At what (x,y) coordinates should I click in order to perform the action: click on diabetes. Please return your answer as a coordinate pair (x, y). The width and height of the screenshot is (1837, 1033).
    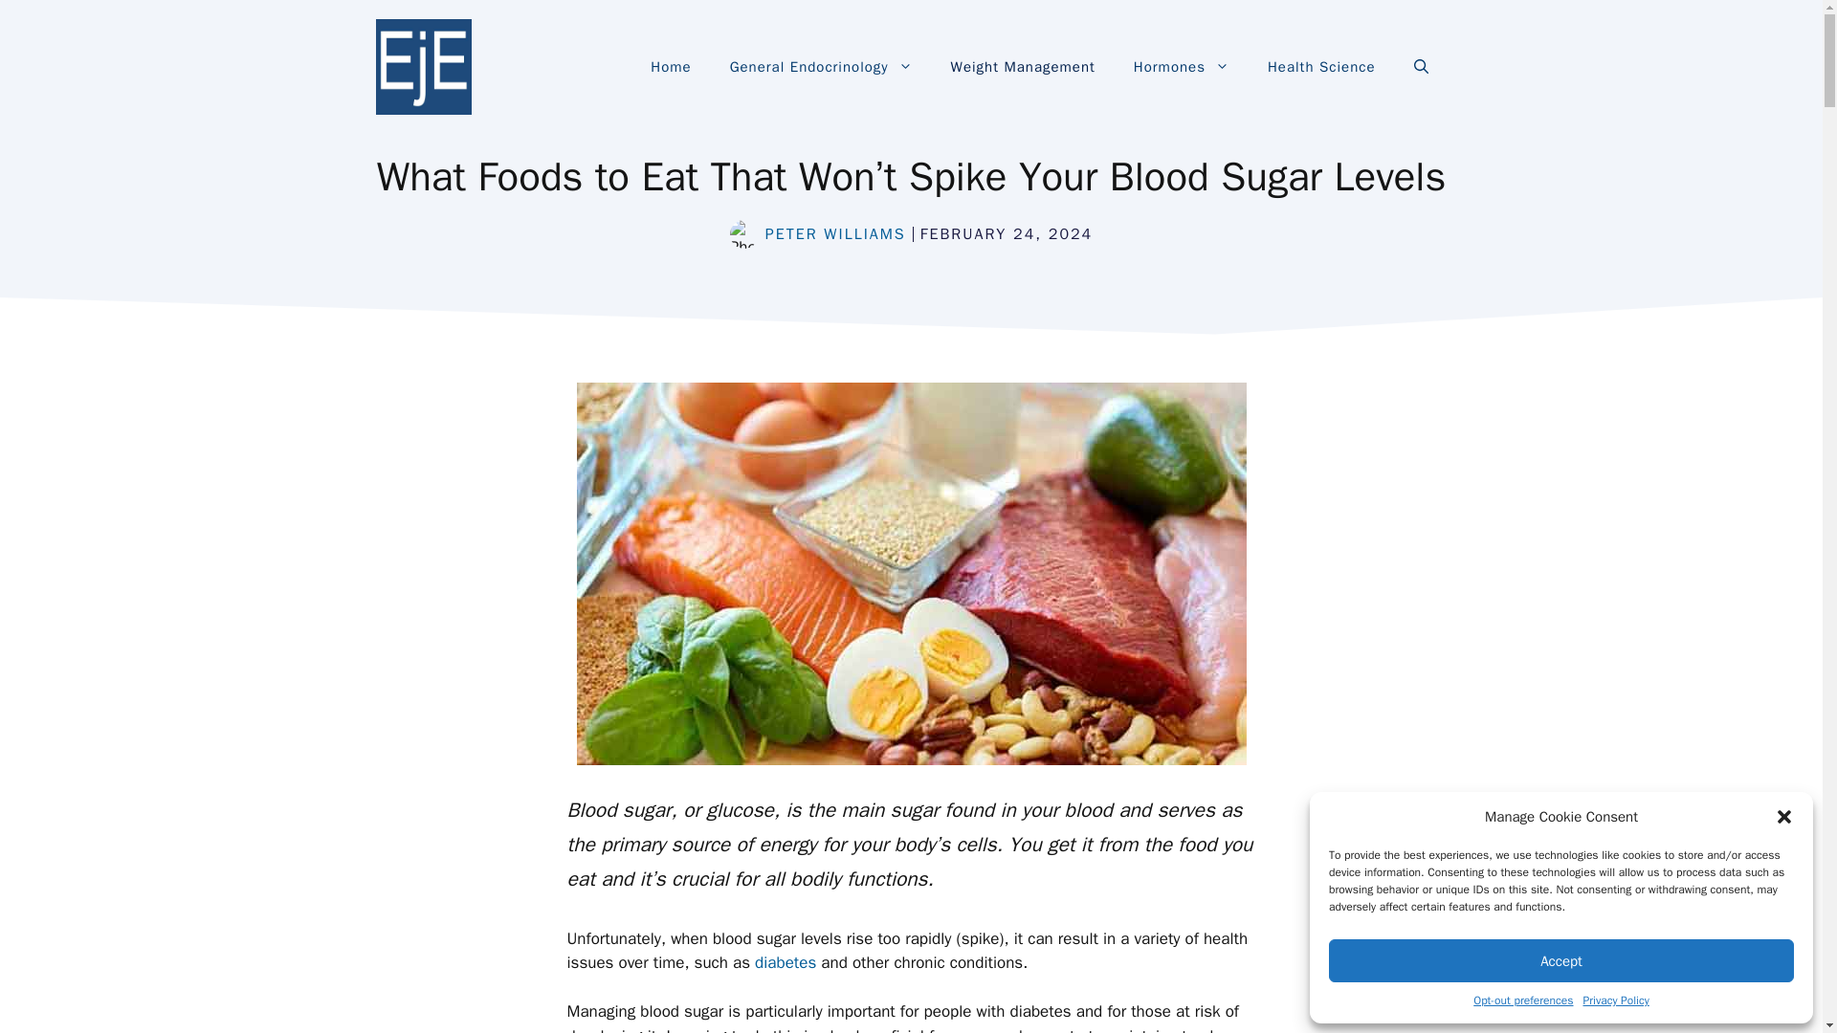
    Looking at the image, I should click on (785, 962).